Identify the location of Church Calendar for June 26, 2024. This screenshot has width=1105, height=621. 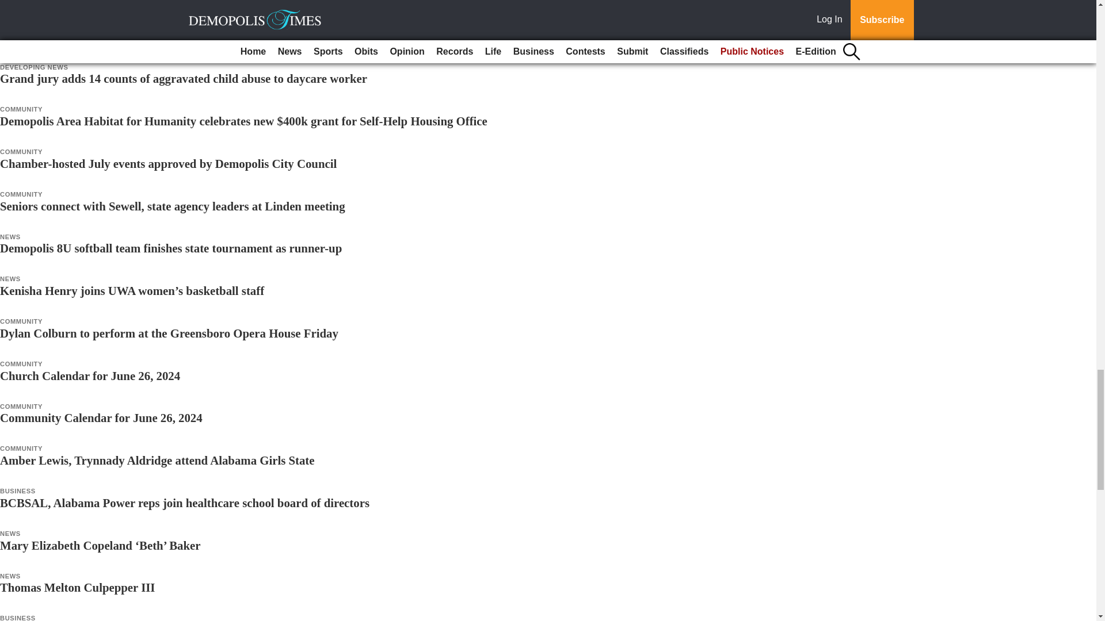
(90, 375).